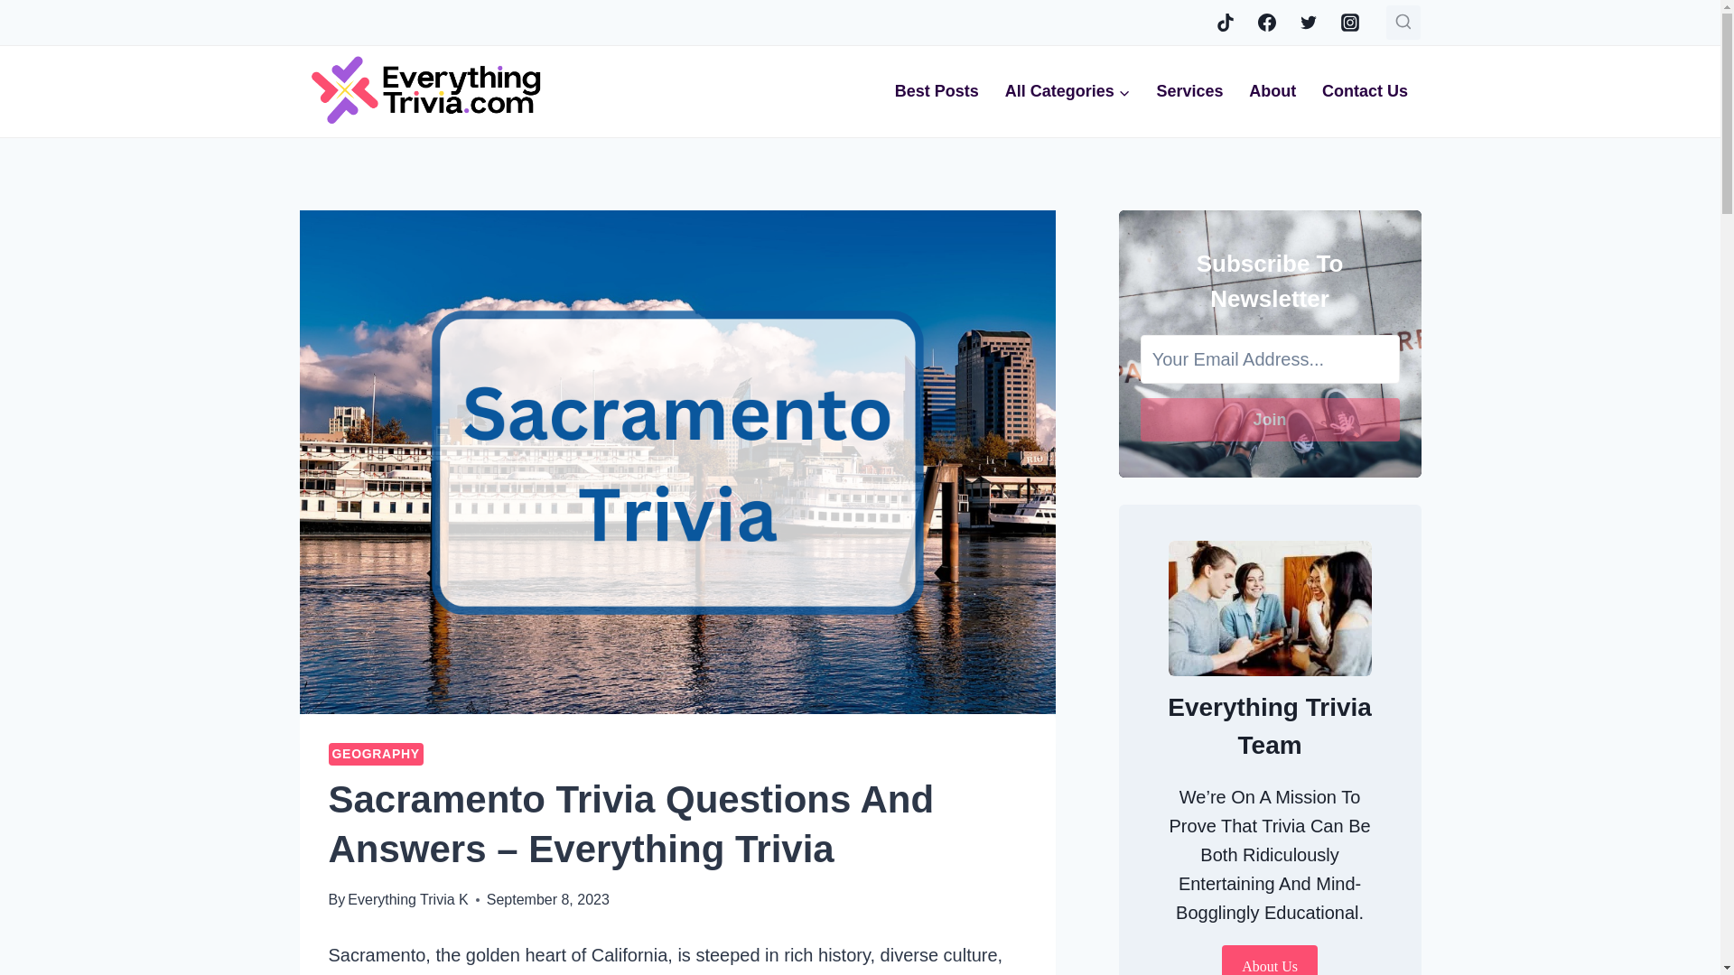  What do you see at coordinates (408, 899) in the screenshot?
I see `Everything Trivia K` at bounding box center [408, 899].